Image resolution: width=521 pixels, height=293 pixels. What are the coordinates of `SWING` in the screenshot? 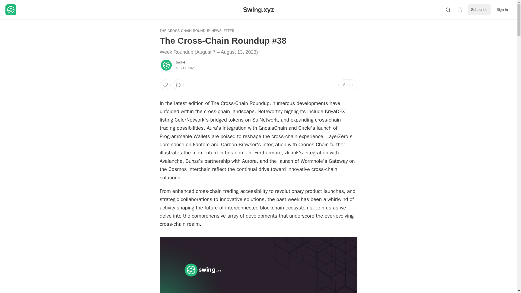 It's located at (180, 62).